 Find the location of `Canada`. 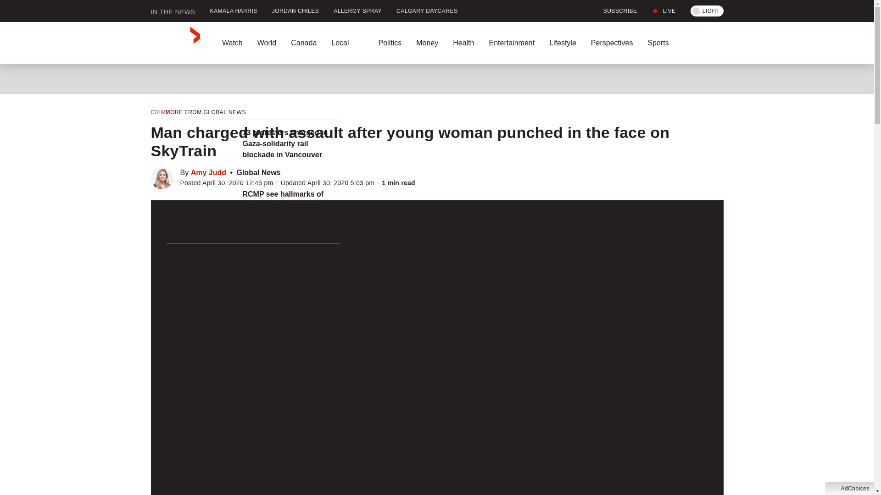

Canada is located at coordinates (304, 43).